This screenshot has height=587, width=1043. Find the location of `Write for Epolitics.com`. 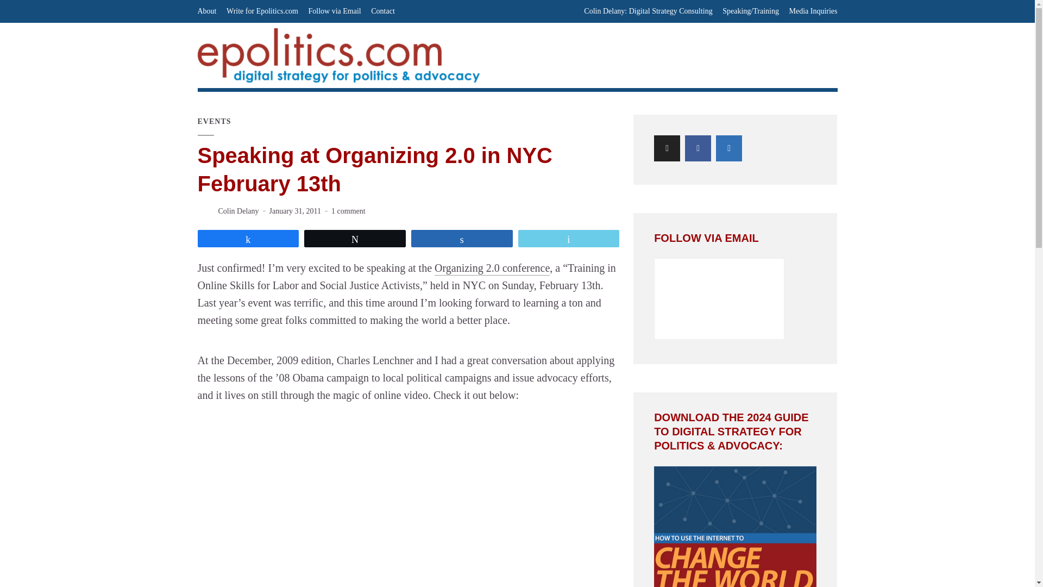

Write for Epolitics.com is located at coordinates (262, 11).